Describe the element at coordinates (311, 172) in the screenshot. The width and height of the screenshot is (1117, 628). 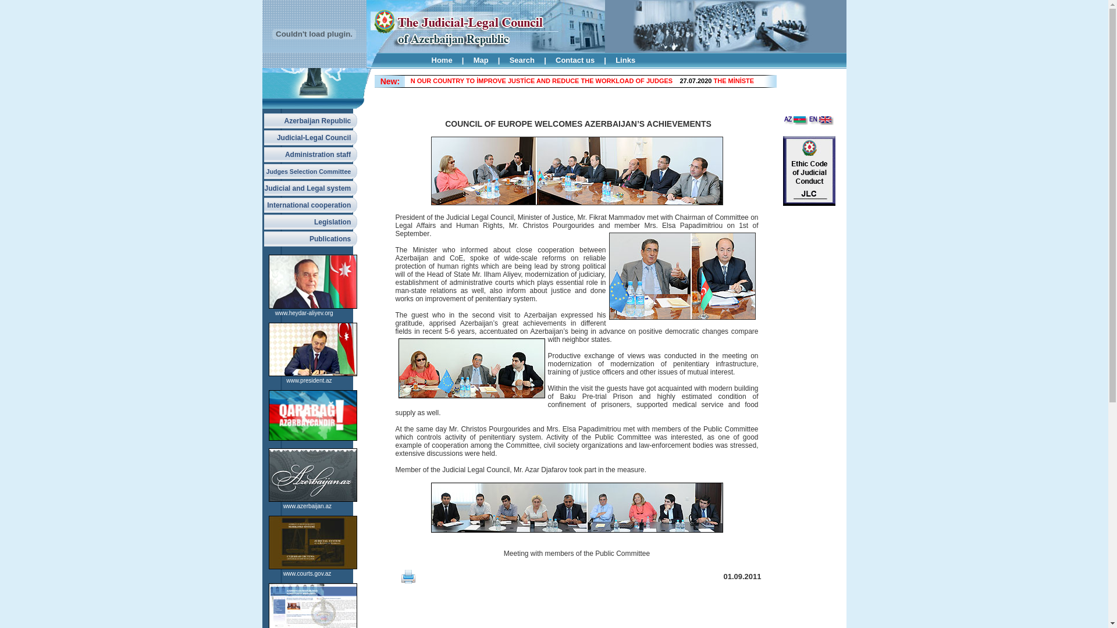
I see `Judges Selection Committee` at that location.